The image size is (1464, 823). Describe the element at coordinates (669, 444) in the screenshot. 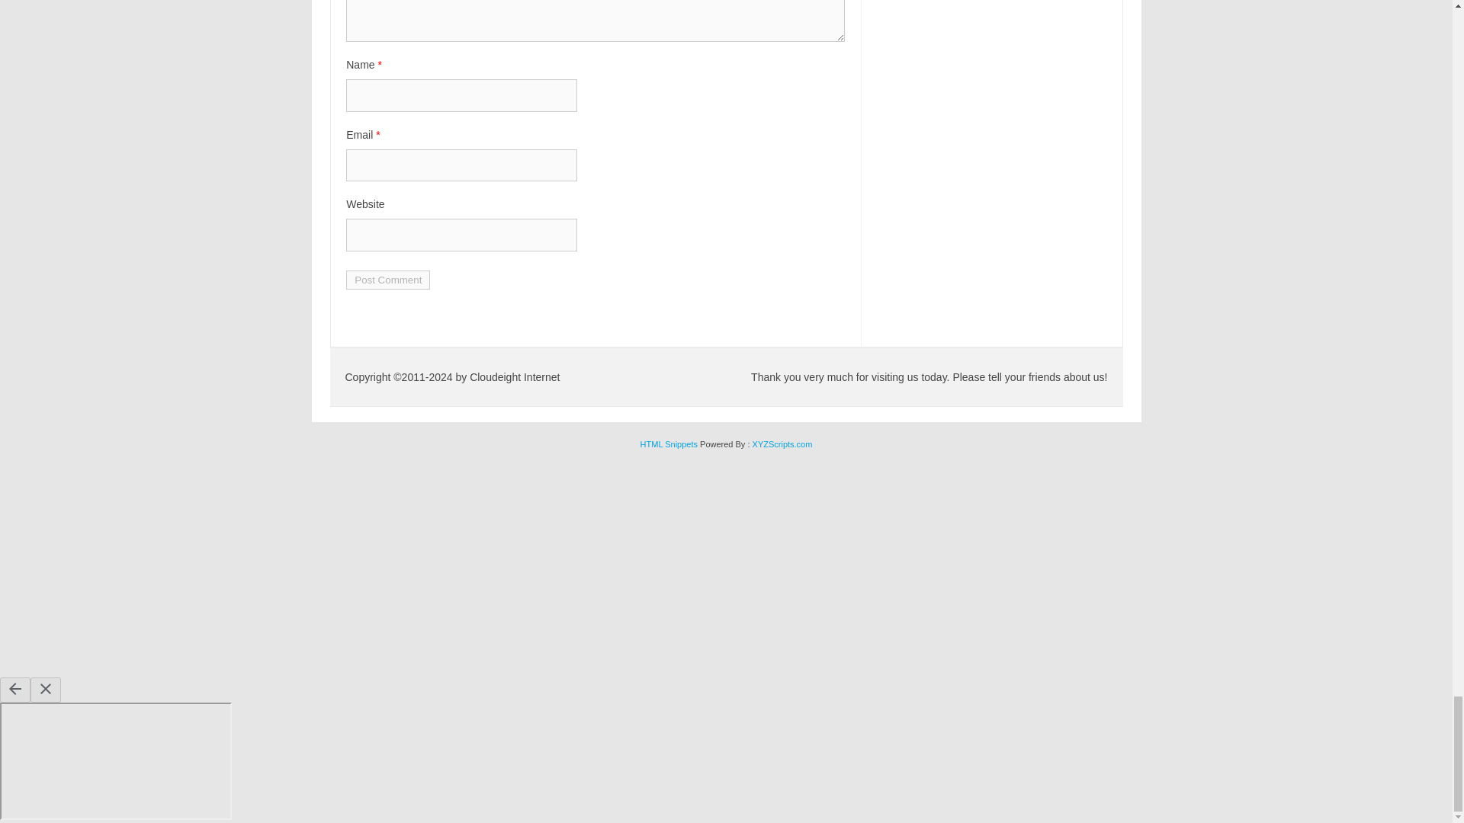

I see `Insert HTML Snippet Wordpress Plugin` at that location.